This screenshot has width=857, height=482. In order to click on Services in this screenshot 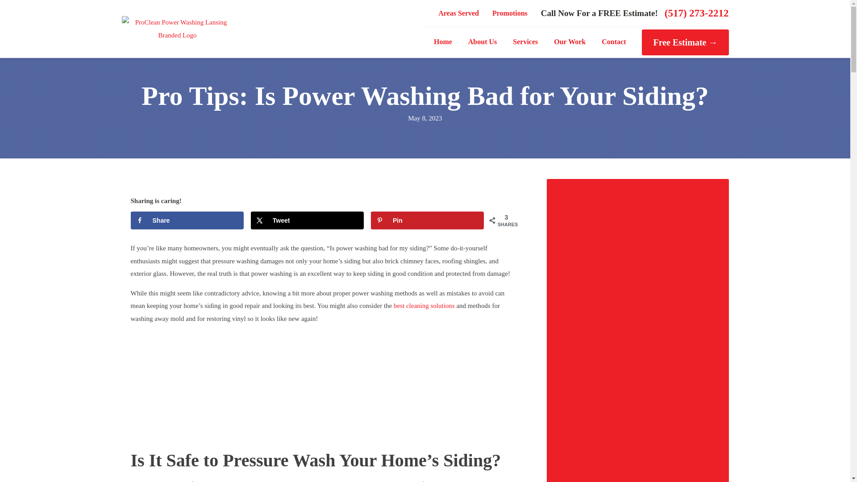, I will do `click(525, 42)`.